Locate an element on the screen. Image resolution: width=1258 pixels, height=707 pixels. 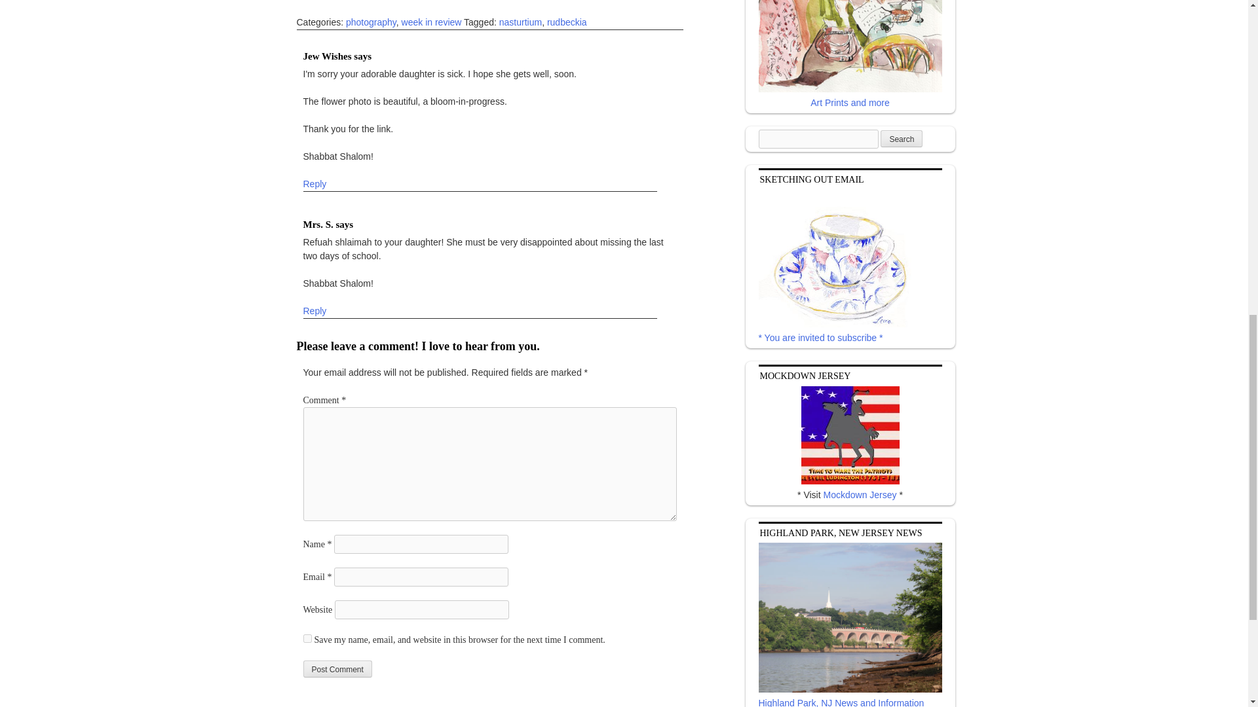
Search is located at coordinates (902, 138).